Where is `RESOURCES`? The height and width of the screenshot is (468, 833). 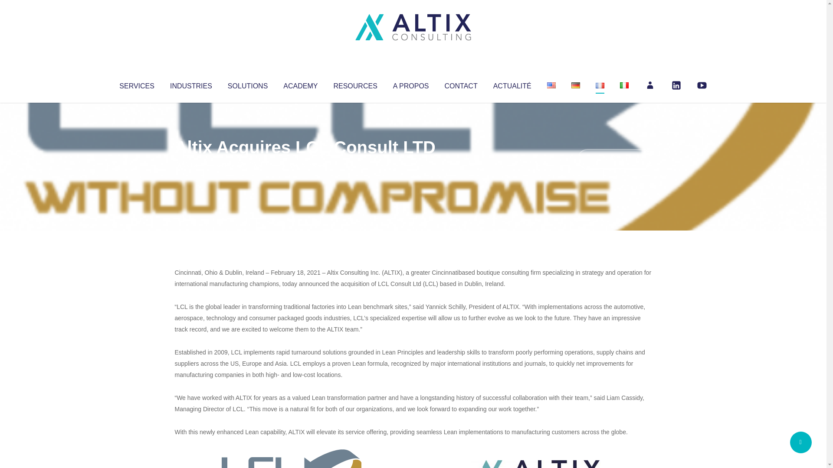
RESOURCES is located at coordinates (355, 84).